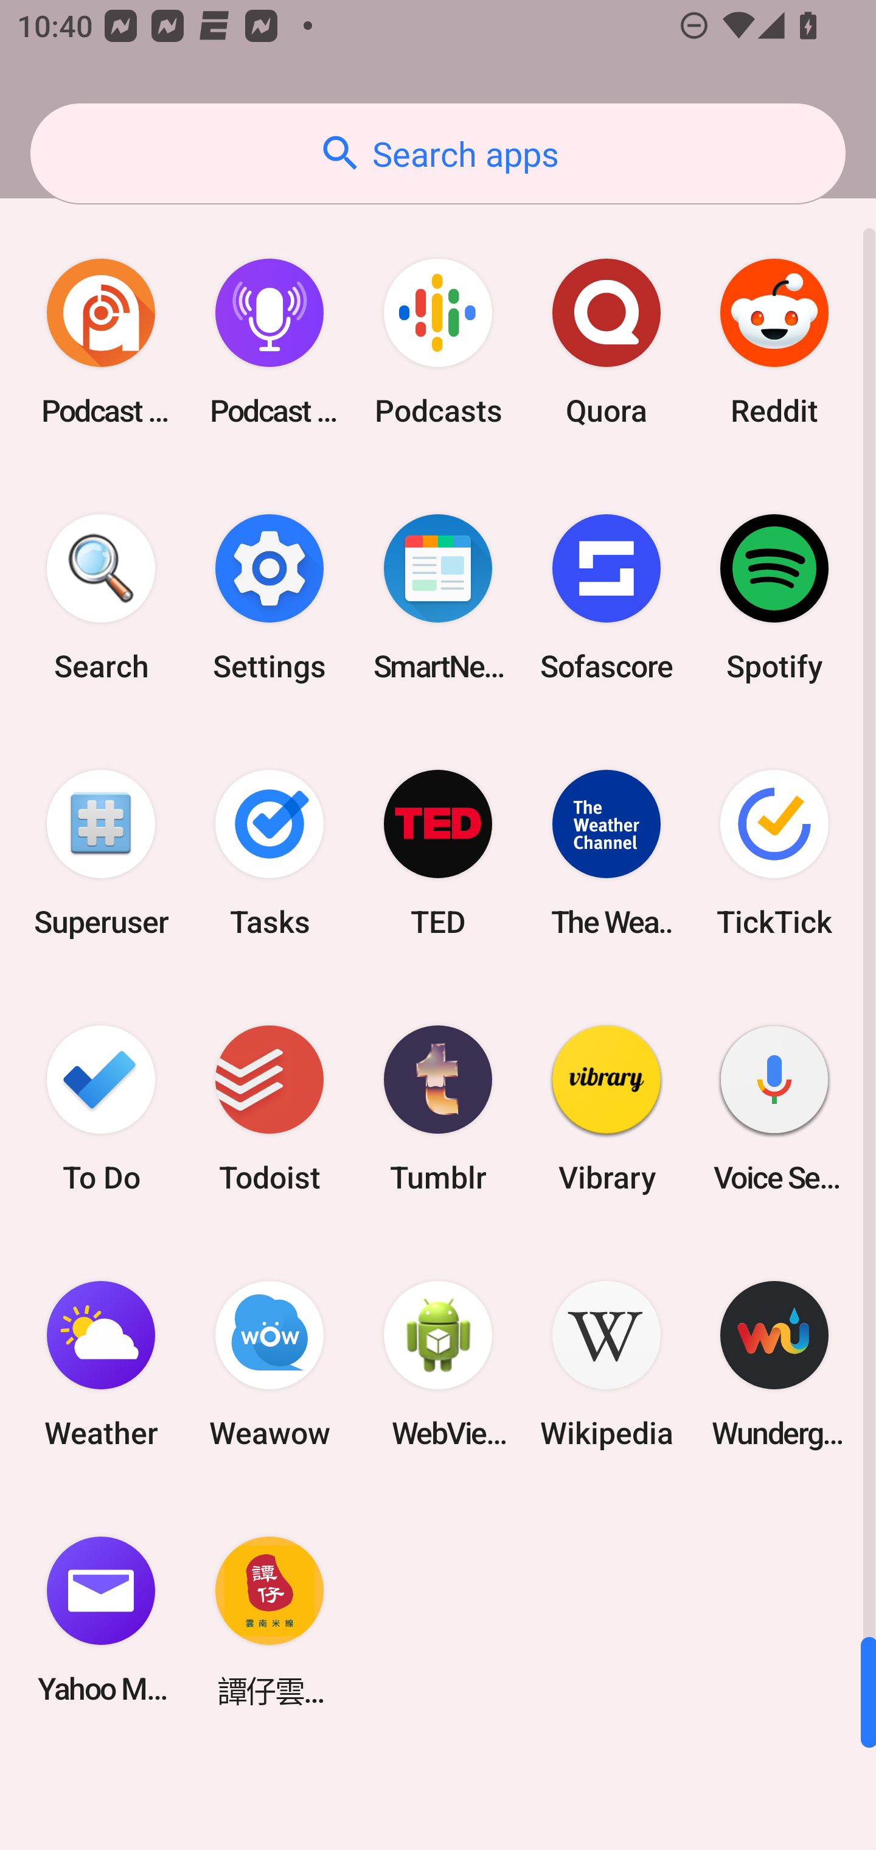  I want to click on SmartNews, so click(438, 598).